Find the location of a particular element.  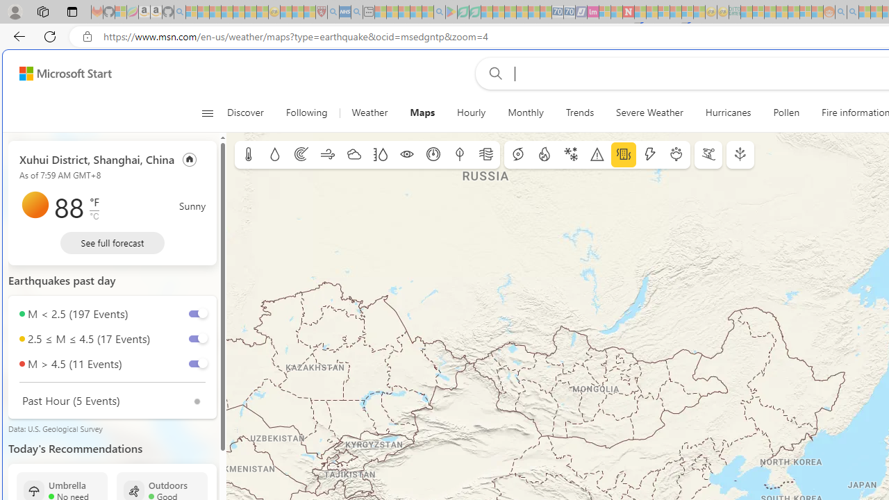

list of asthma inhalers uk - Search - Sleeping is located at coordinates (333, 12).